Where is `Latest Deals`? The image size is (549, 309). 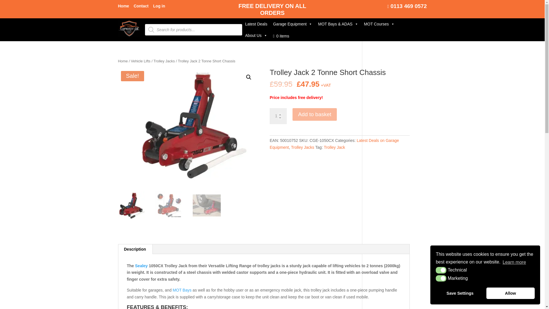
Latest Deals is located at coordinates (256, 24).